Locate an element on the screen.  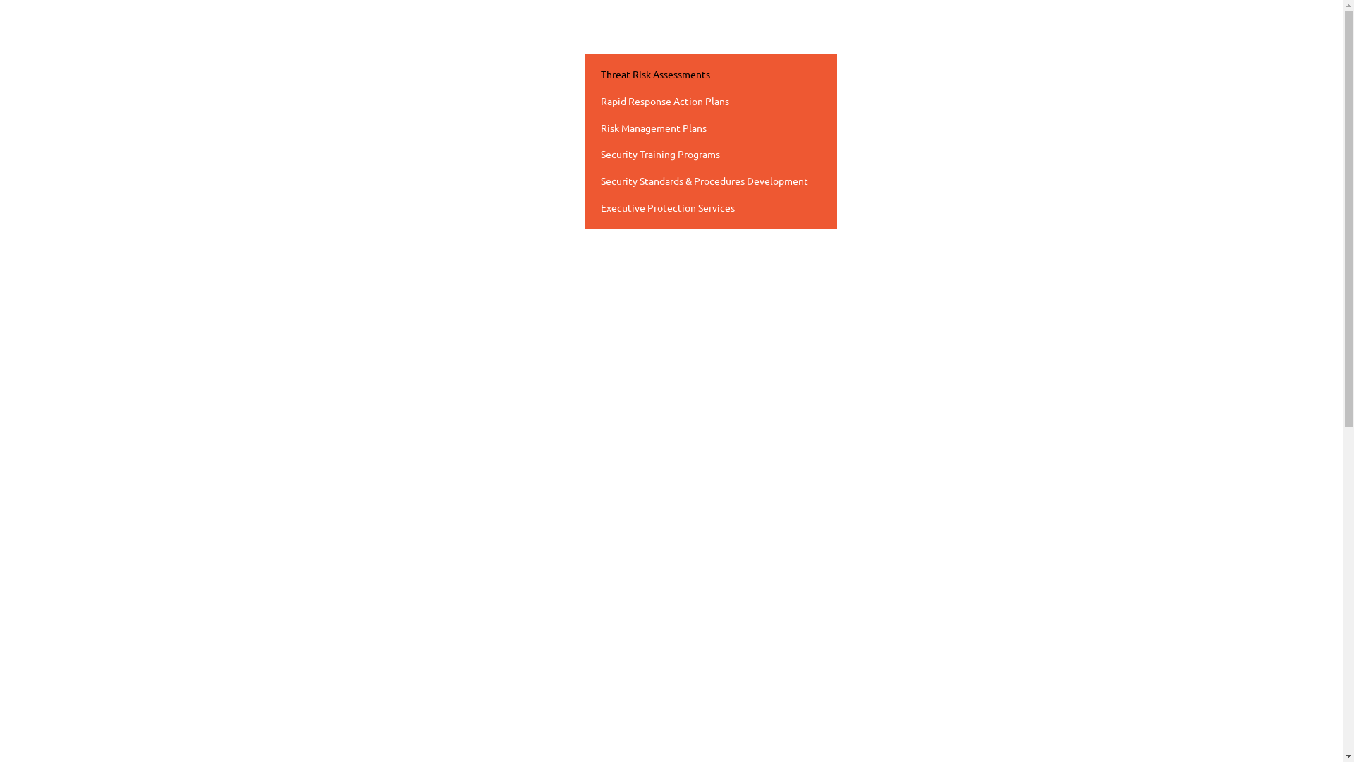
242_White is located at coordinates (85, 28).